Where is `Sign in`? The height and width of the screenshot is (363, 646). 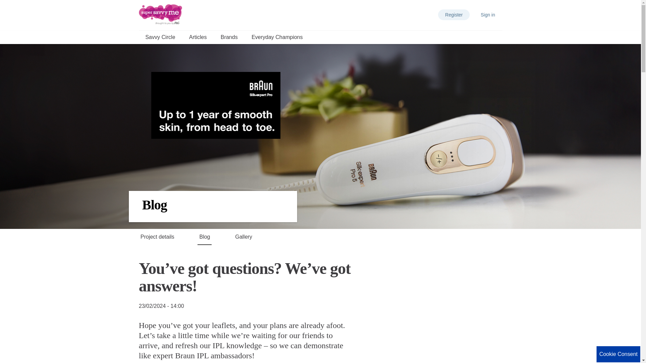 Sign in is located at coordinates (488, 15).